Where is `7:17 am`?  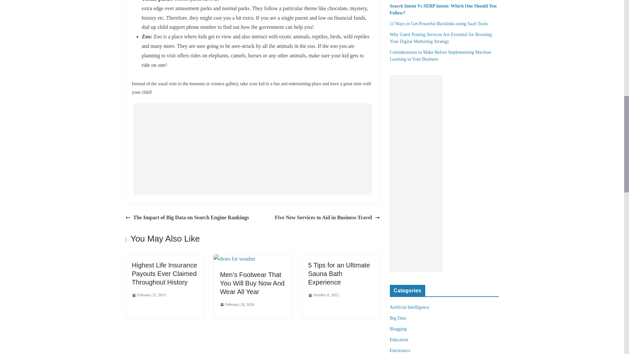
7:17 am is located at coordinates (149, 295).